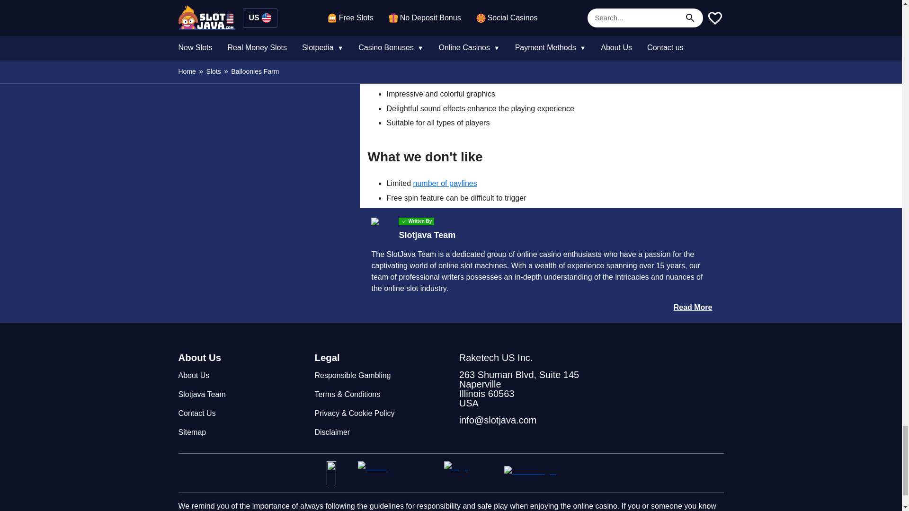  What do you see at coordinates (397, 473) in the screenshot?
I see `Slotjava partner` at bounding box center [397, 473].